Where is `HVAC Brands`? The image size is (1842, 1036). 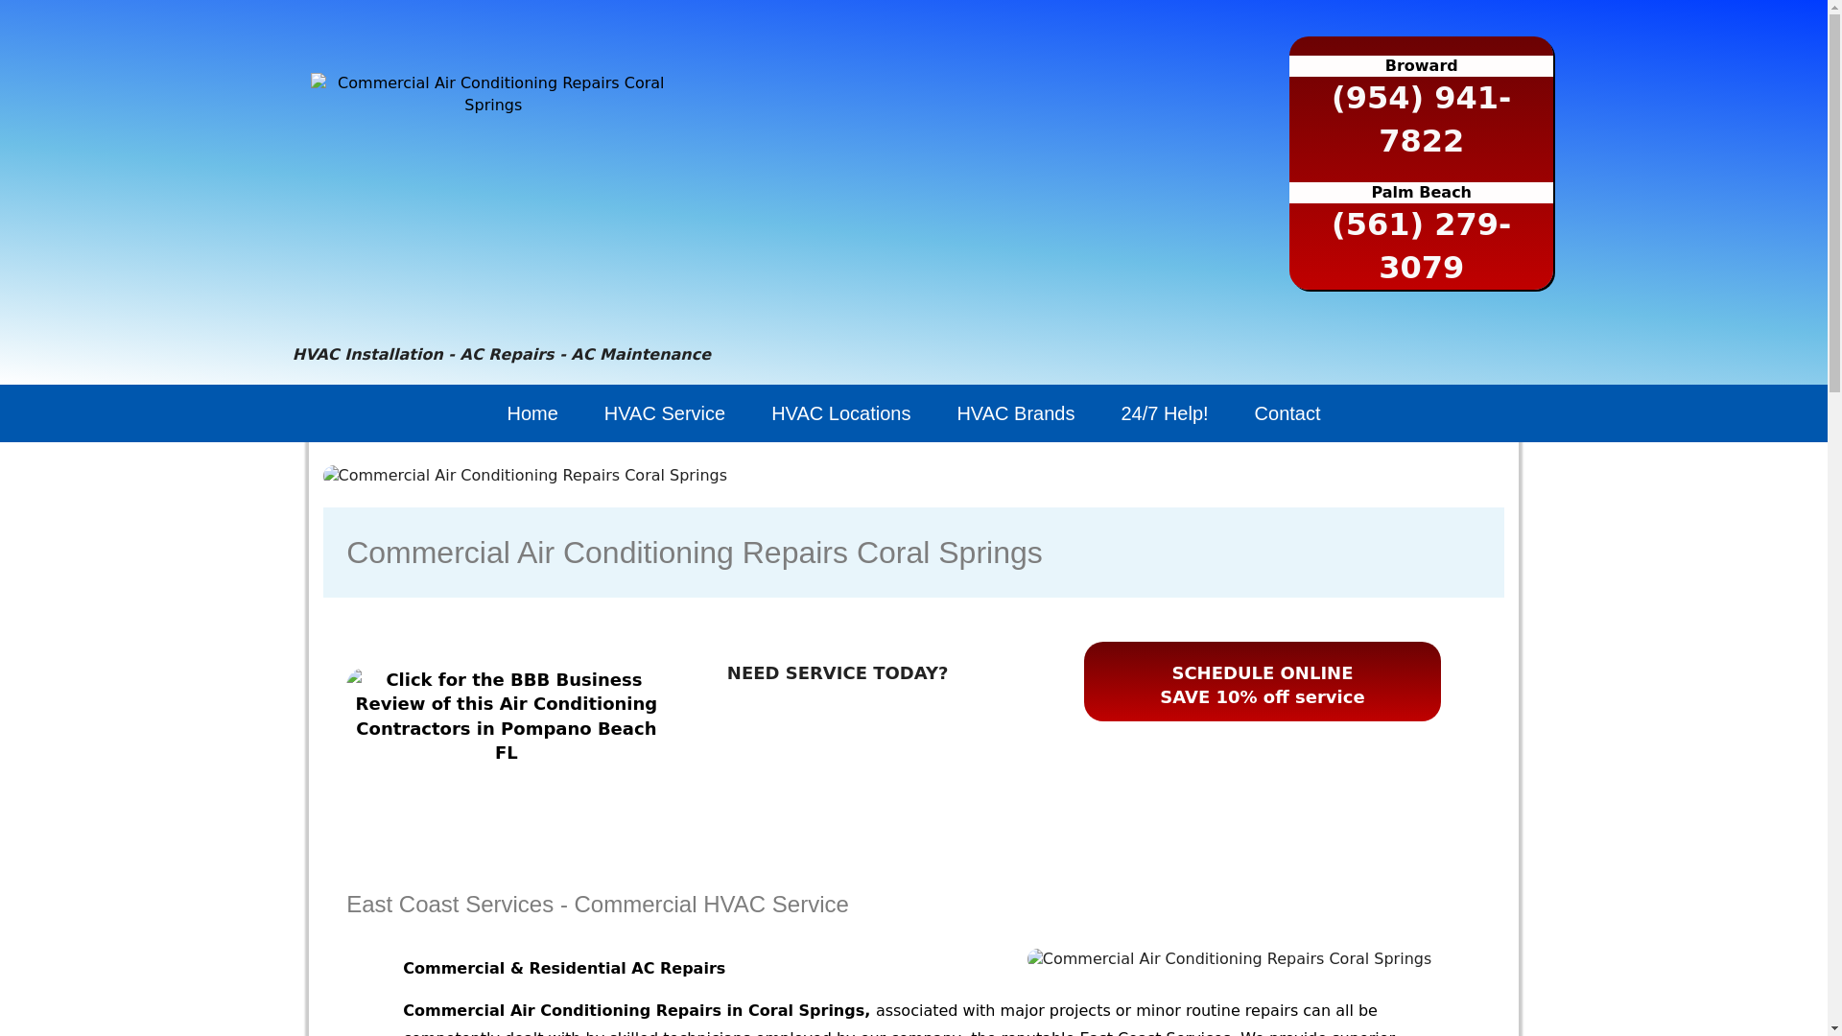
HVAC Brands is located at coordinates (1015, 412).